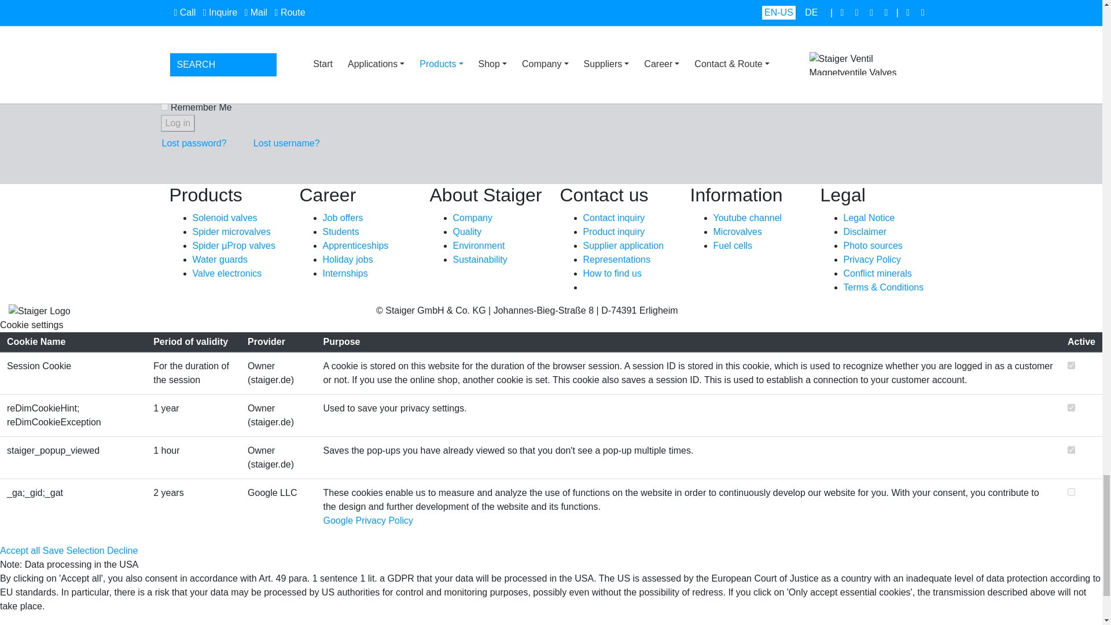 The width and height of the screenshot is (1111, 625). Describe the element at coordinates (345, 273) in the screenshot. I see `Internships` at that location.